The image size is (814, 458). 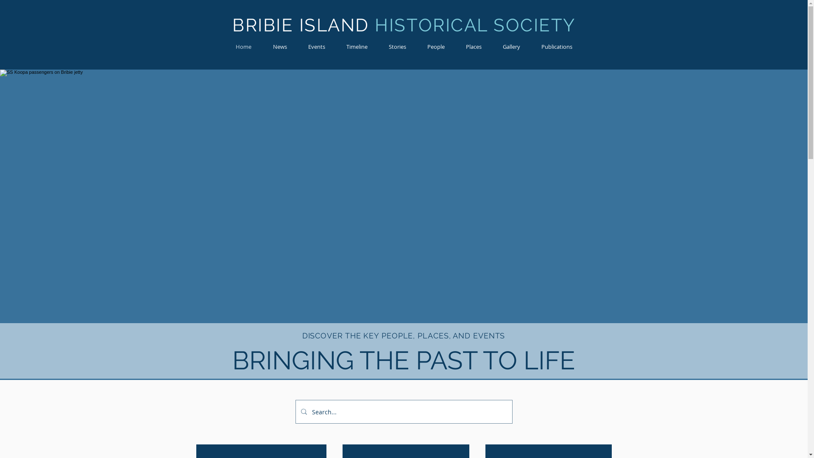 I want to click on Home, so click(x=243, y=47).